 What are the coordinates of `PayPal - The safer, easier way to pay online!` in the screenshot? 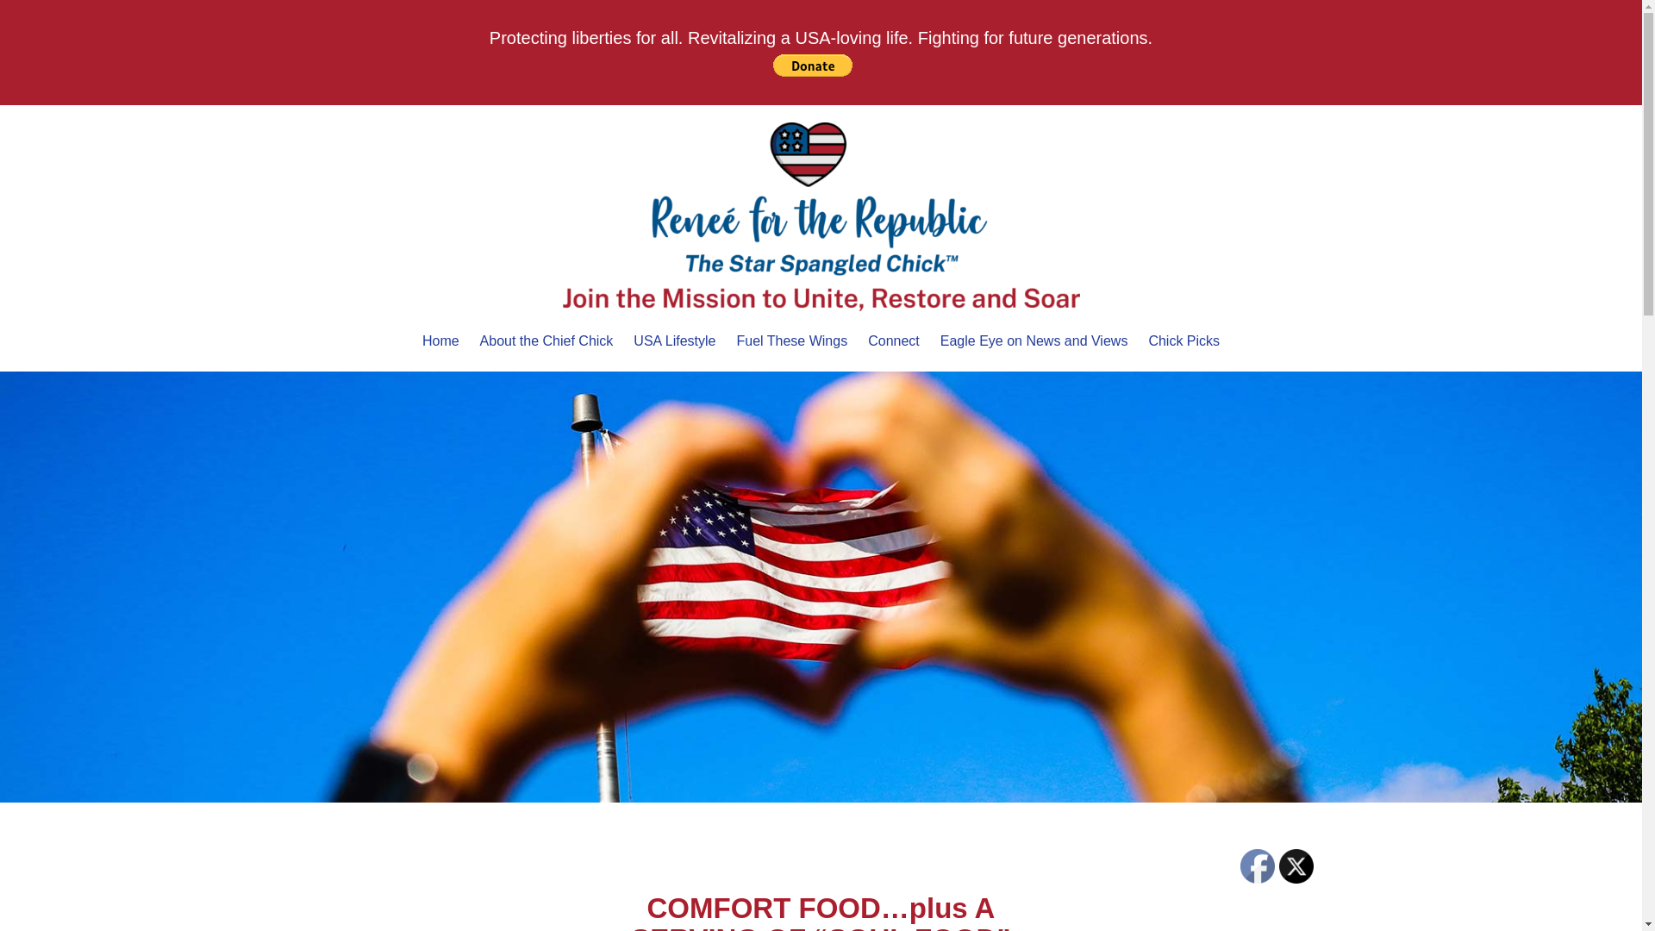 It's located at (812, 65).